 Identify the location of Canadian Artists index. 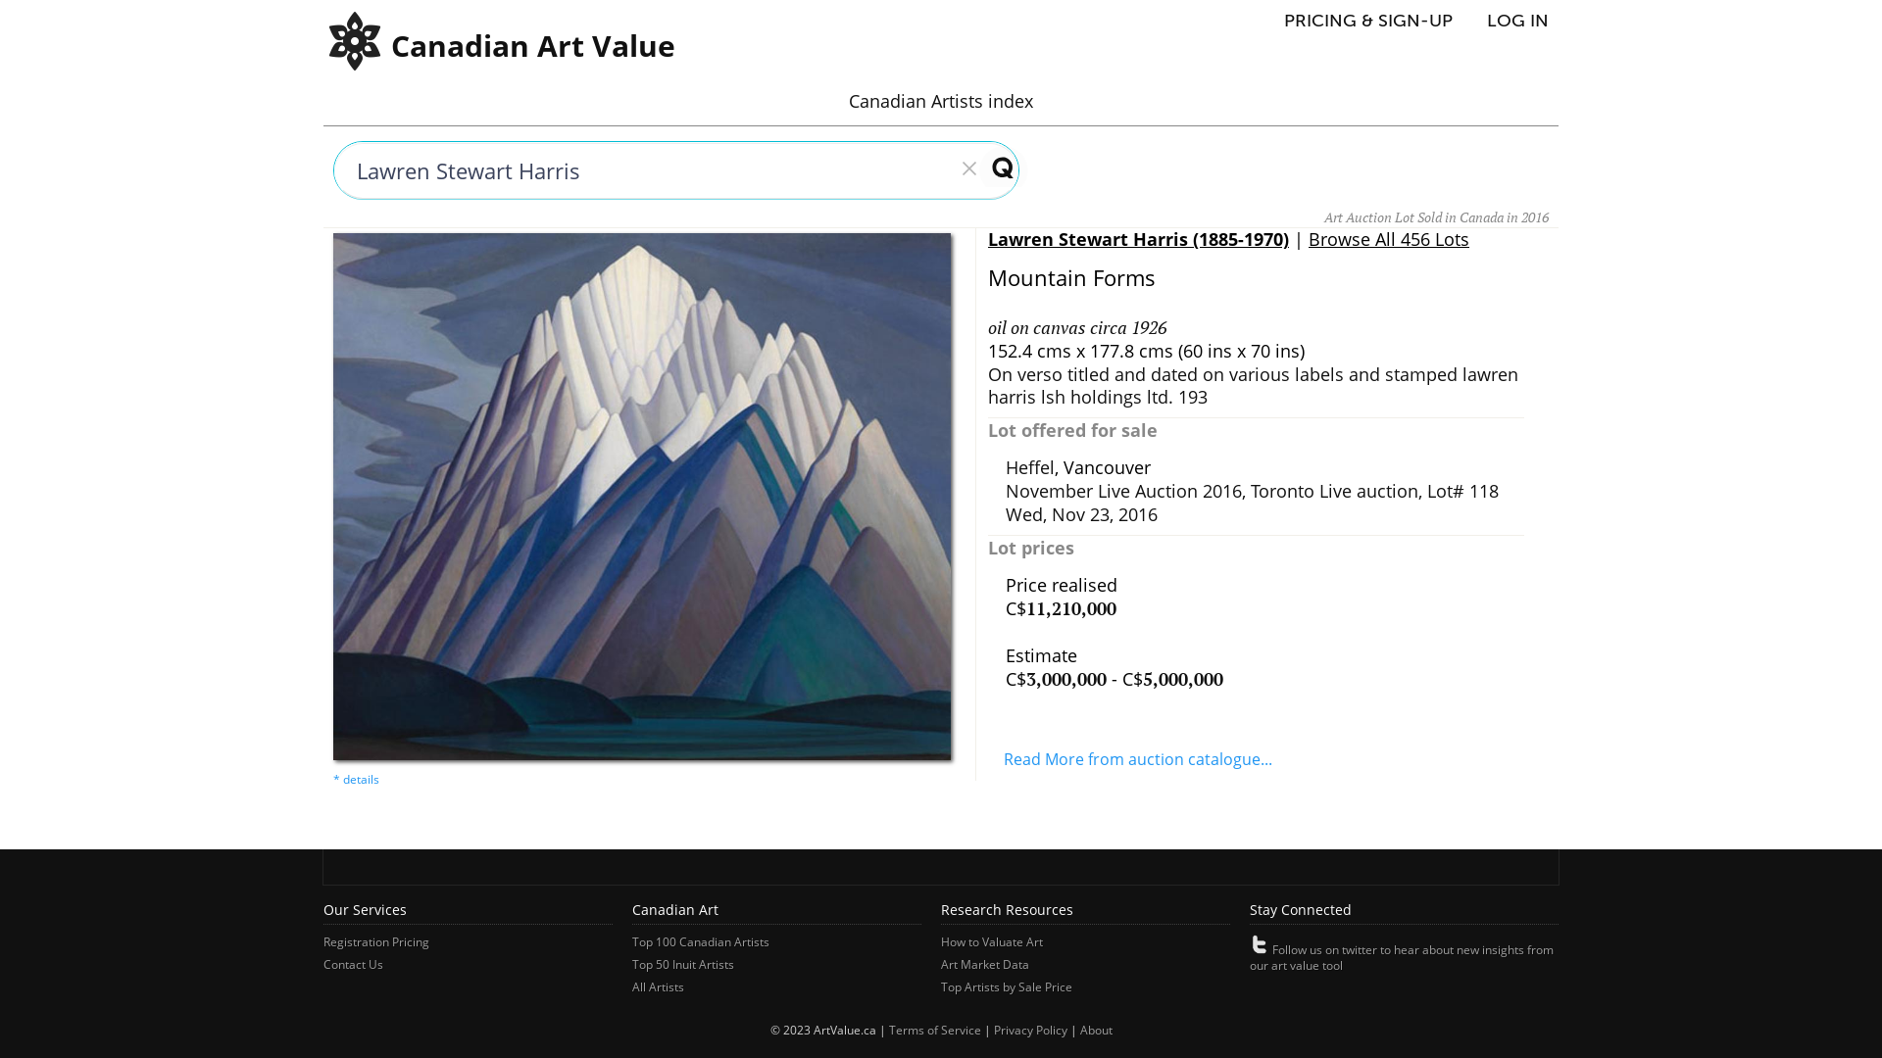
(941, 101).